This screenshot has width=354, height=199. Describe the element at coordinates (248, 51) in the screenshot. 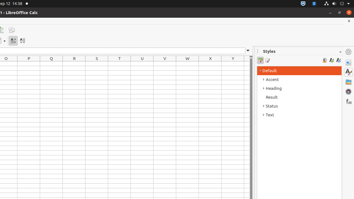

I see `Expand Formula Bar` at that location.